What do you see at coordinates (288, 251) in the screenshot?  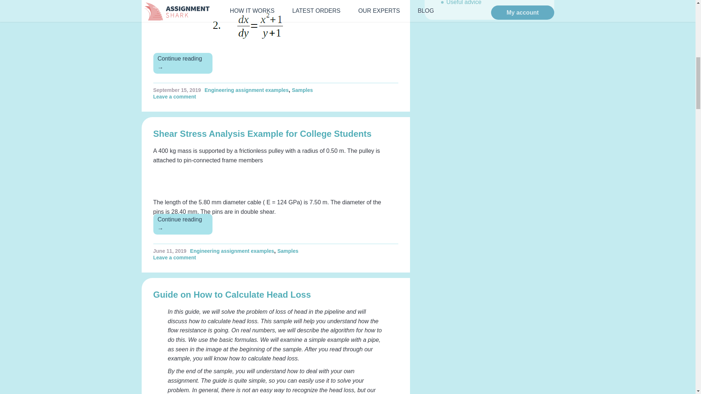 I see `Samples` at bounding box center [288, 251].